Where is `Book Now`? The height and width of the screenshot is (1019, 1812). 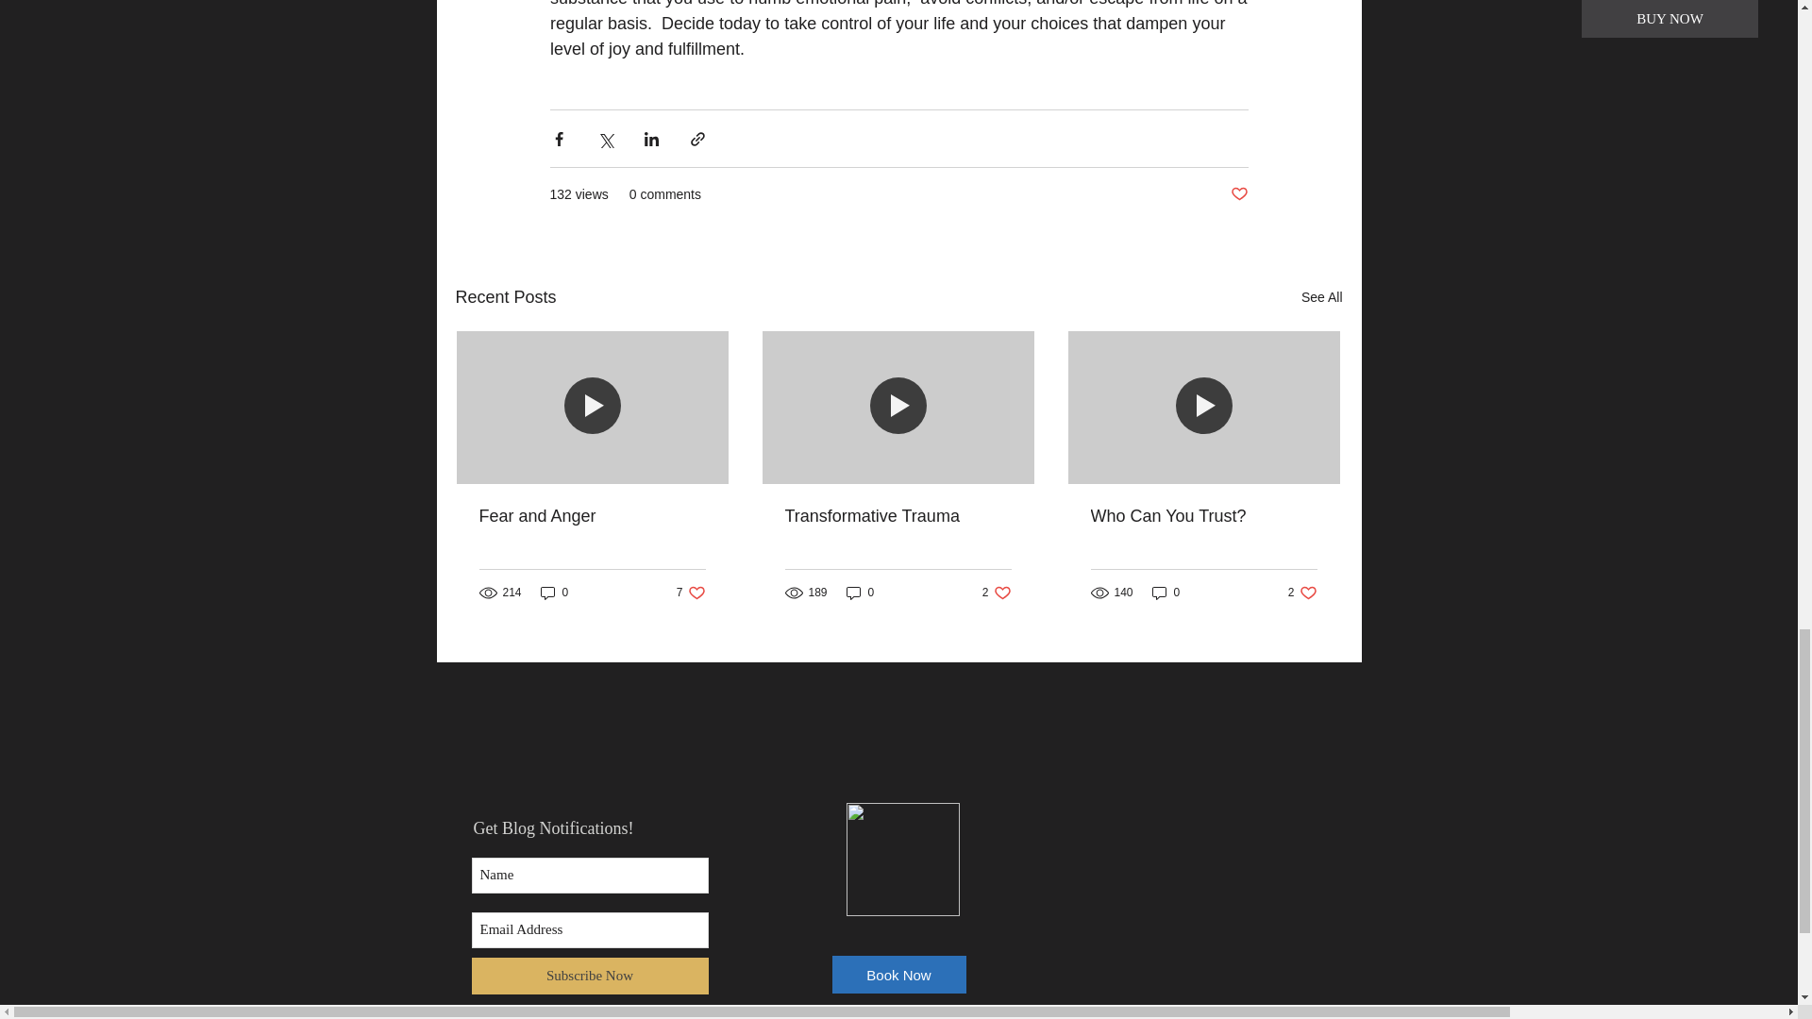 Book Now is located at coordinates (589, 976).